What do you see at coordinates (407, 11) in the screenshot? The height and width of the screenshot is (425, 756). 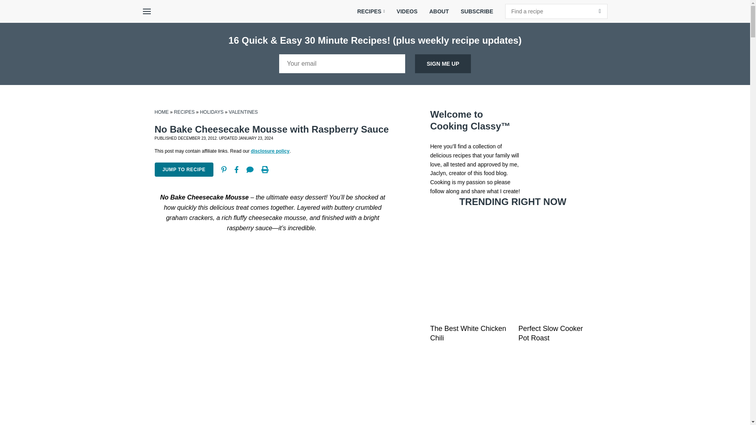 I see `VIDEOS` at bounding box center [407, 11].